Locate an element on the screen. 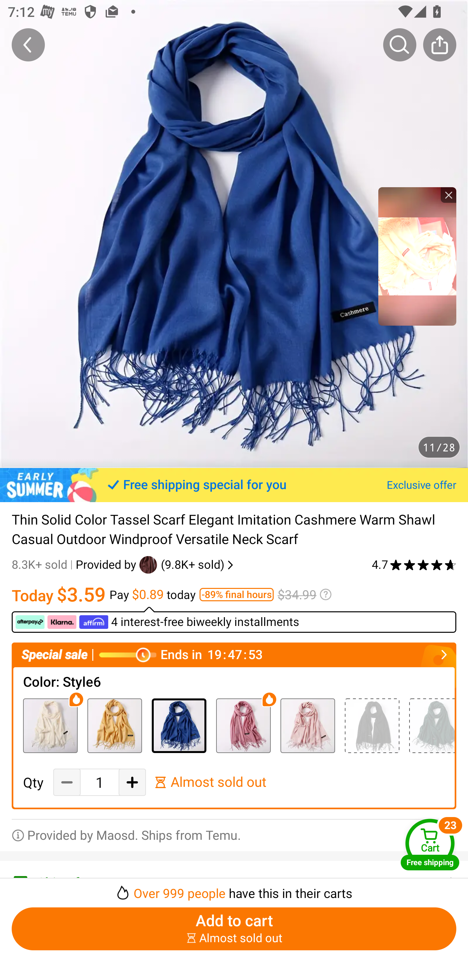 This screenshot has height=962, width=468. Cart Free shipping Cart is located at coordinates (430, 844).